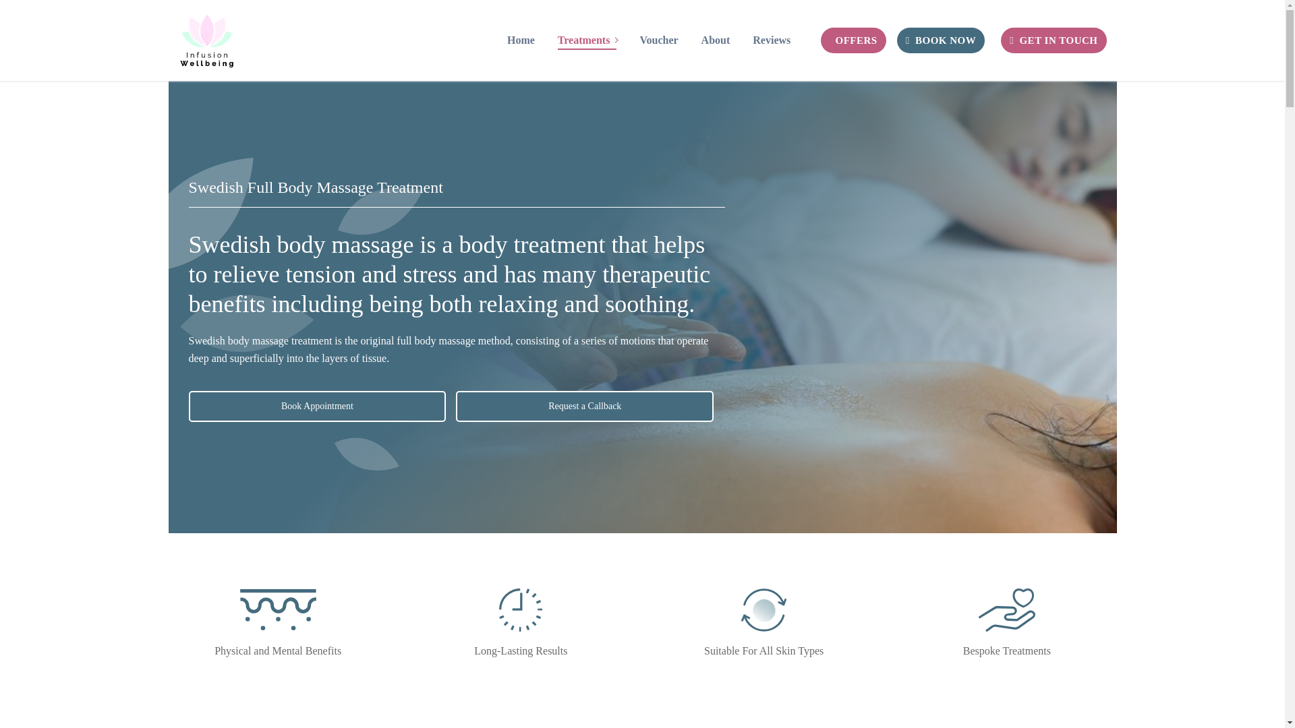  Describe the element at coordinates (1006, 609) in the screenshot. I see `bespoke-treatment-icon` at that location.